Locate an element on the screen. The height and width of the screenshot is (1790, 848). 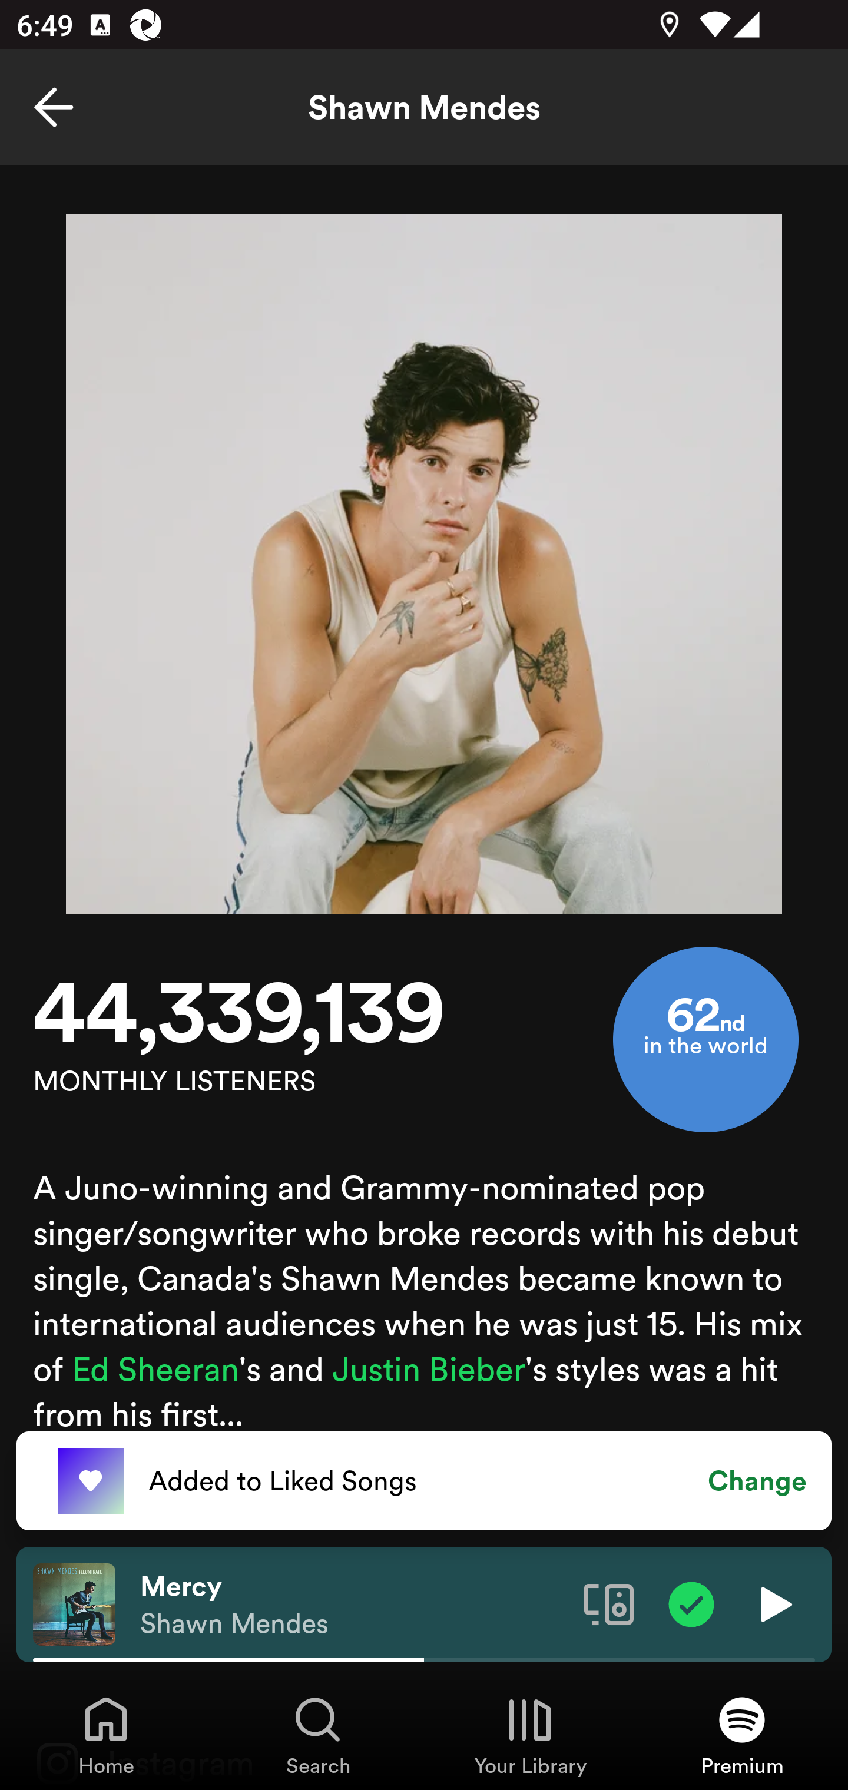
Your Library, Tab 3 of 4 Your Library Your Library is located at coordinates (530, 1735).